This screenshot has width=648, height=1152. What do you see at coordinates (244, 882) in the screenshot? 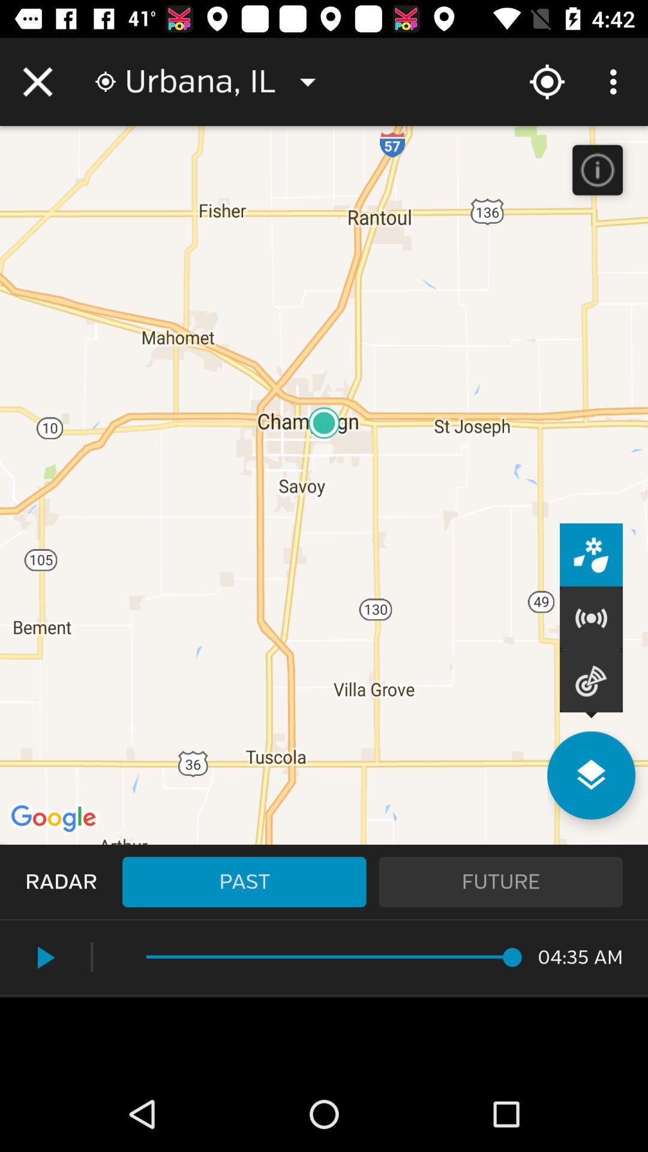
I see `select icon to the right of radar item` at bounding box center [244, 882].